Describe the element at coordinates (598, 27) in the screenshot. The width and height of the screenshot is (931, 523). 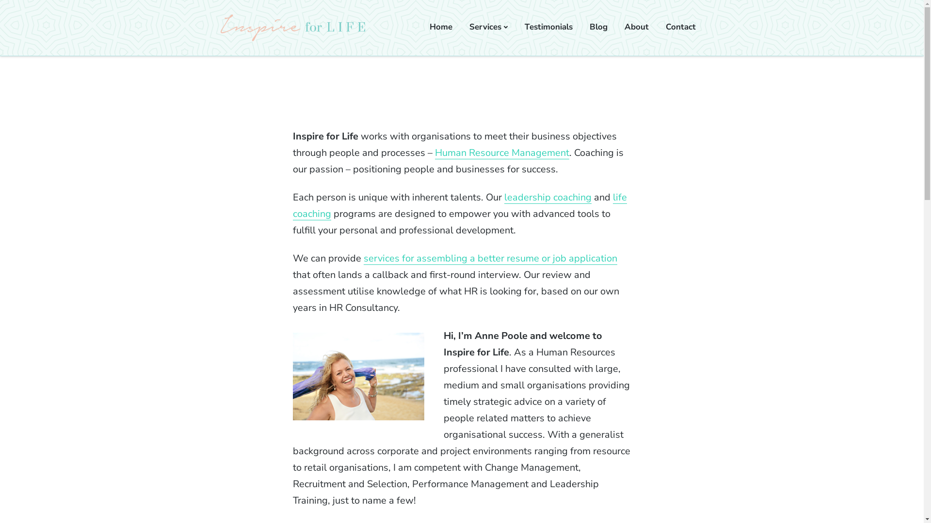
I see `Blog` at that location.